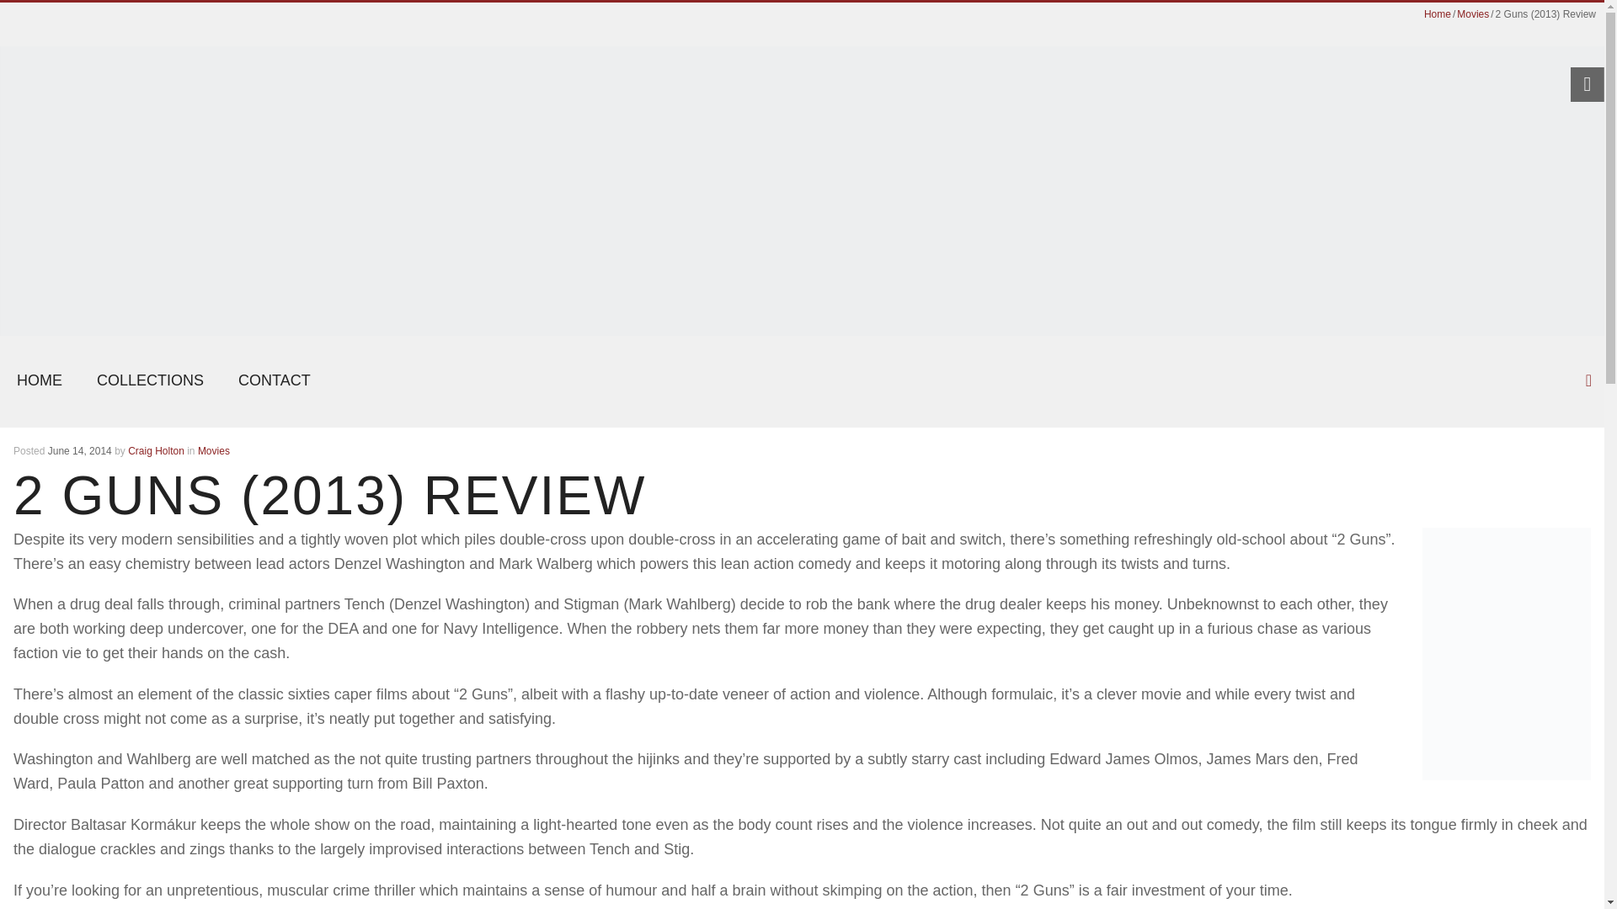 This screenshot has width=1617, height=909. I want to click on COLLECTIONS, so click(150, 380).